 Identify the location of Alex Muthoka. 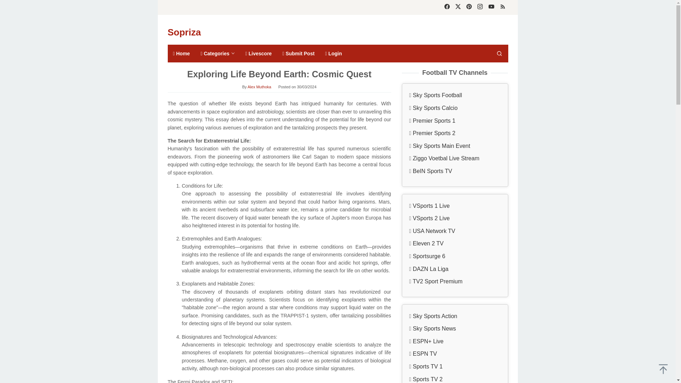
(259, 87).